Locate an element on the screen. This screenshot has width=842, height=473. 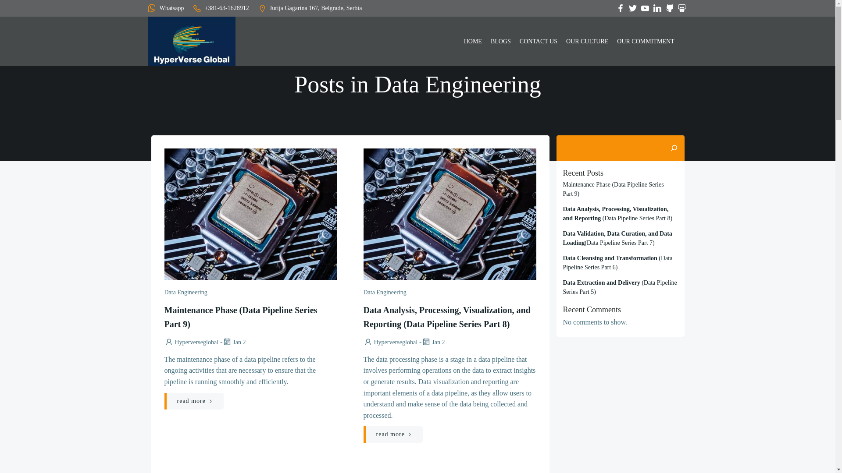
Hyperverseglobal is located at coordinates (191, 342).